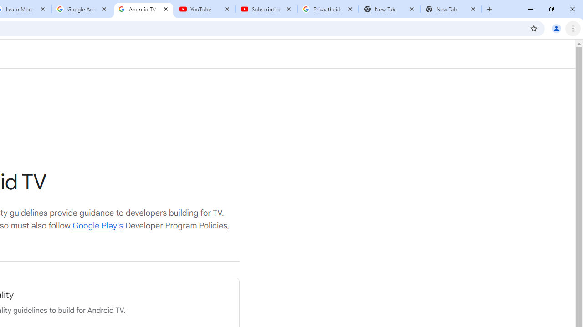 The width and height of the screenshot is (583, 327). I want to click on Android TV Policies and Guidelines - Transparency Center, so click(143, 9).